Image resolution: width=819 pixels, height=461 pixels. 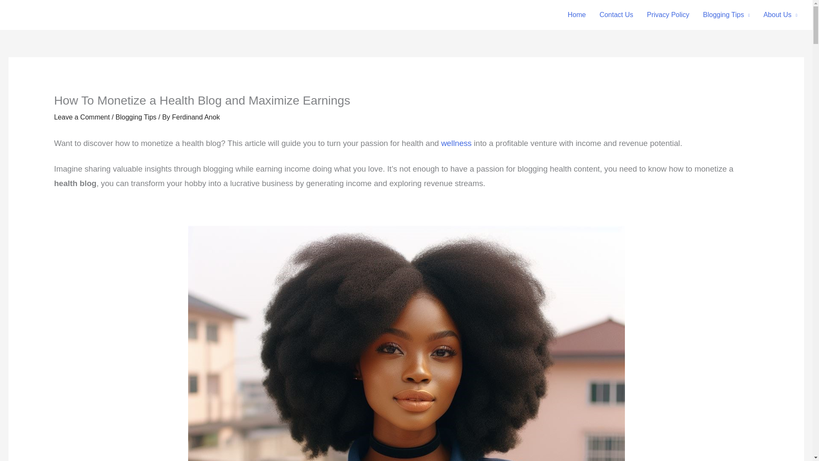 What do you see at coordinates (82, 117) in the screenshot?
I see `Leave a Comment` at bounding box center [82, 117].